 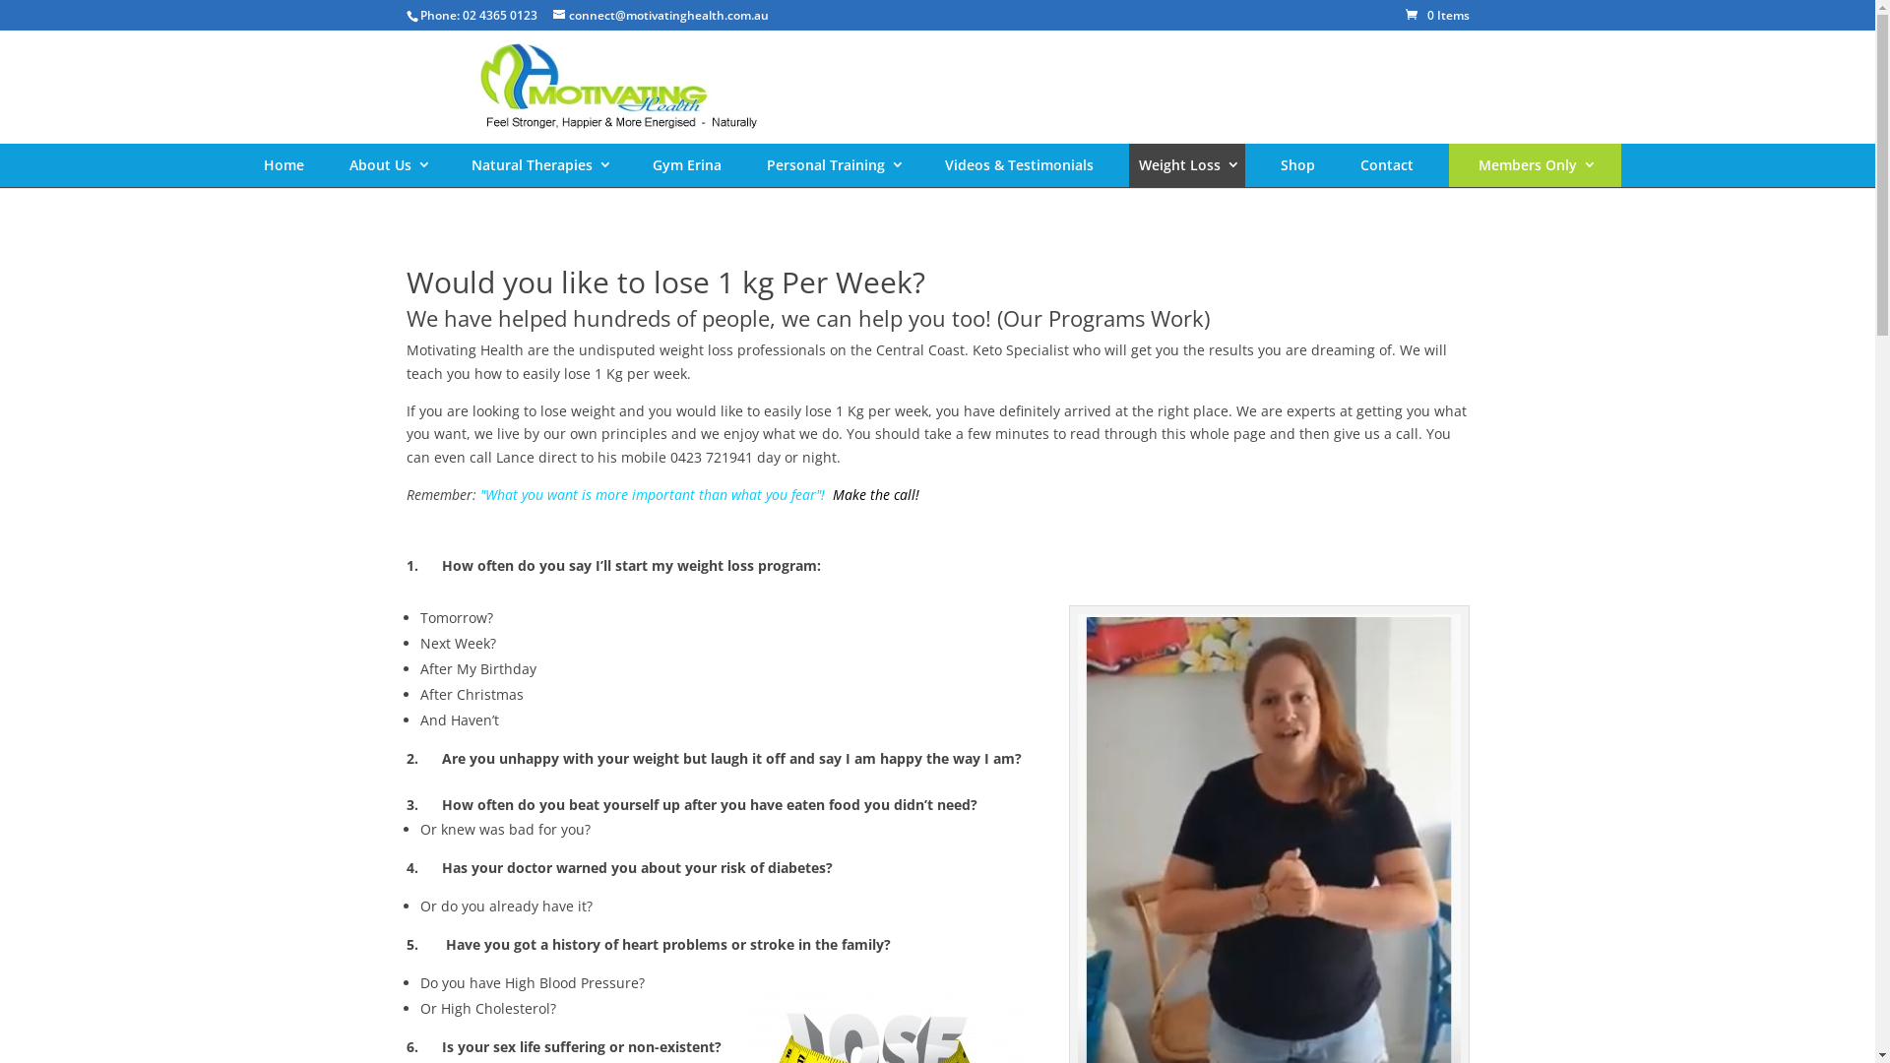 I want to click on Members Only, so click(x=1536, y=165).